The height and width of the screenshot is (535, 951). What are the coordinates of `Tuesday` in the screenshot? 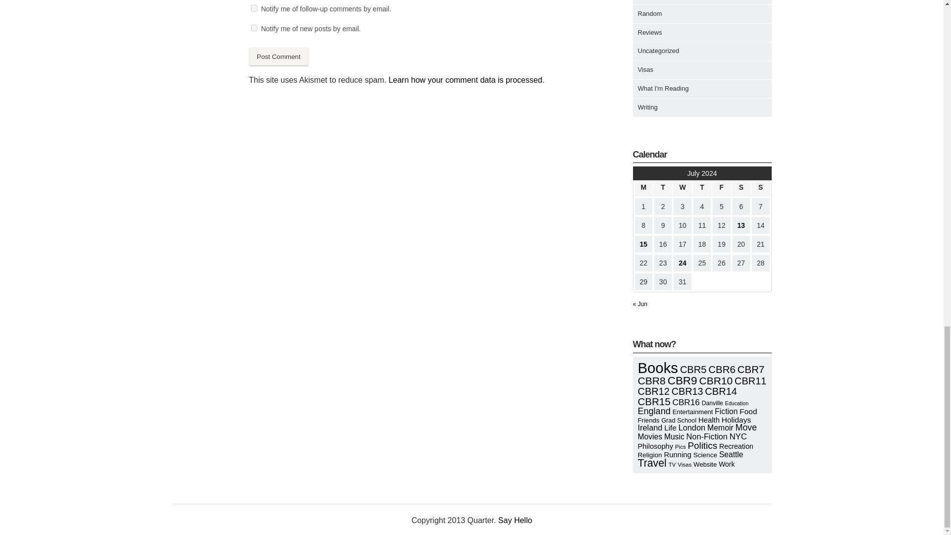 It's located at (663, 190).